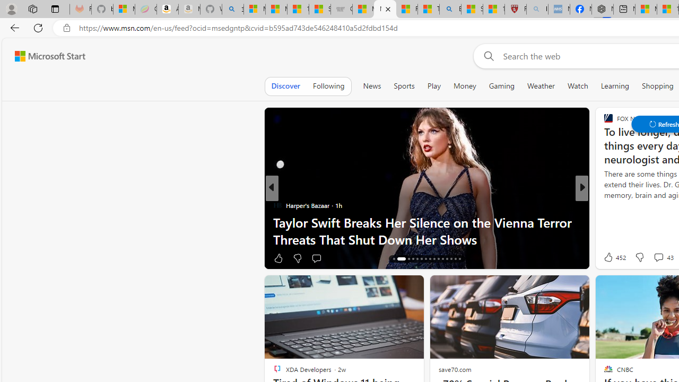  I want to click on 72 Like, so click(610, 258).